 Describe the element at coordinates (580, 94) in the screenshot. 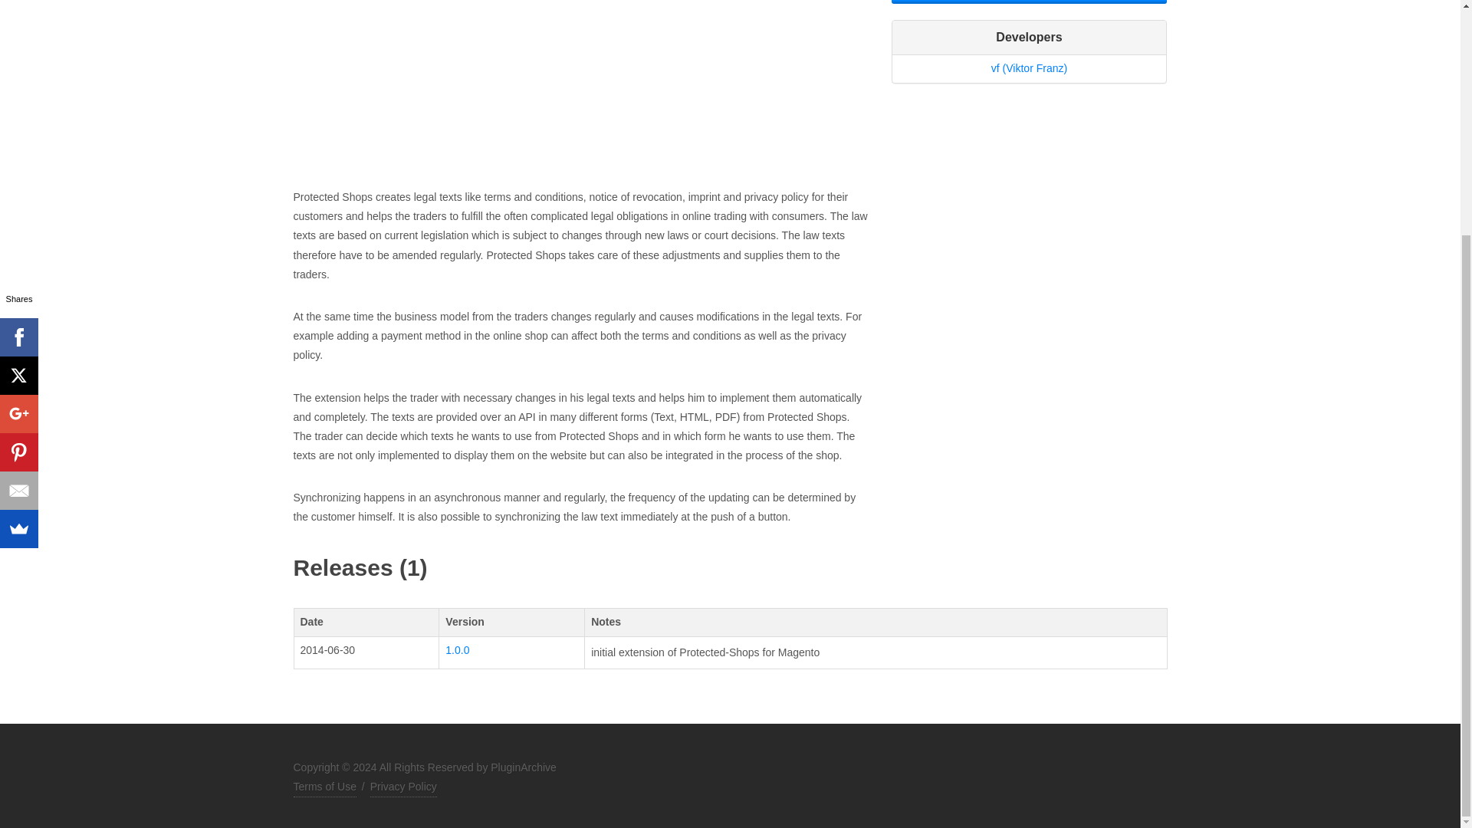

I see `Advertisement` at that location.